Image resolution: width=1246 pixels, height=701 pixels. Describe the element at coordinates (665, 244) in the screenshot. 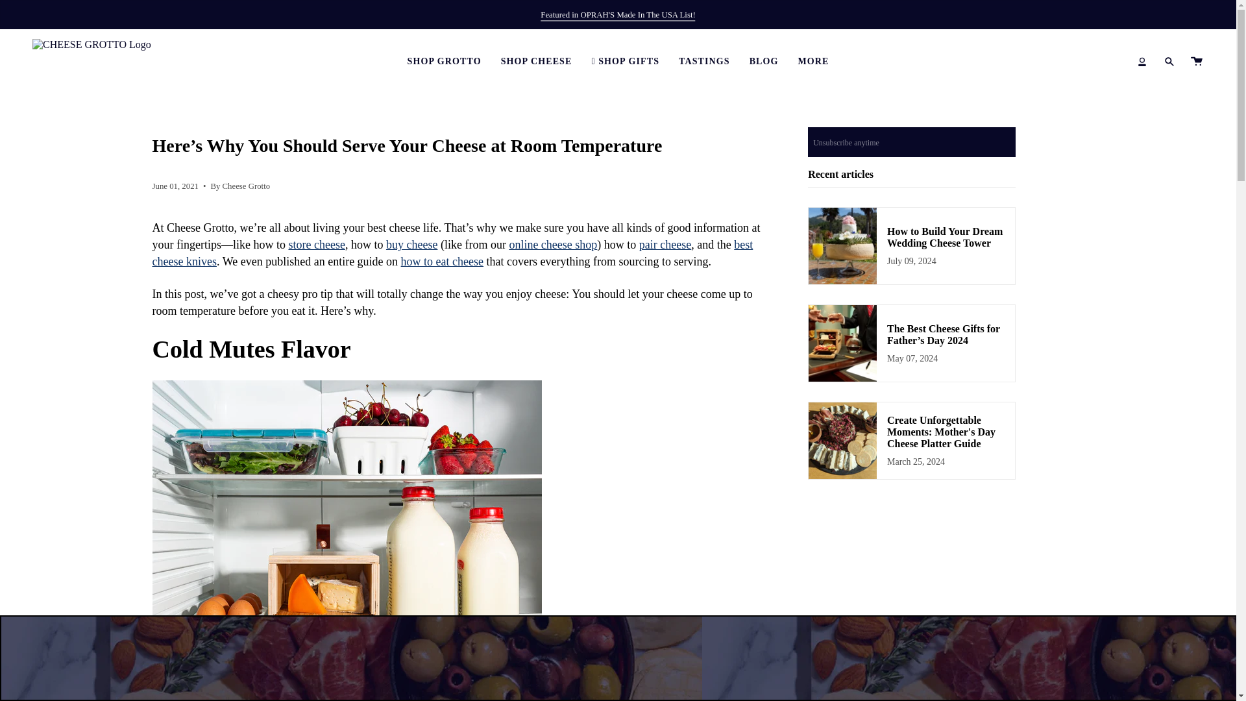

I see `how to pair cheese` at that location.